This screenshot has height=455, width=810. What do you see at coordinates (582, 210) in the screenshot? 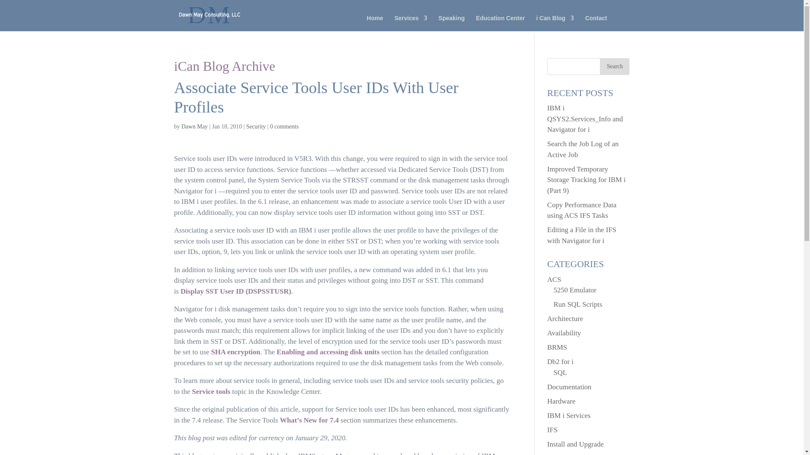
I see `Copy Performance Data using ACS IFS Tasks` at bounding box center [582, 210].